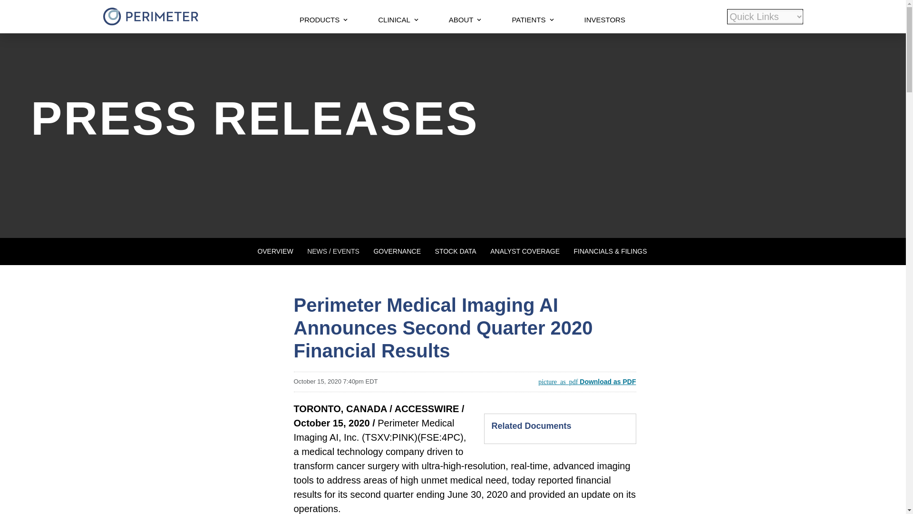  What do you see at coordinates (605, 20) in the screenshot?
I see `INVESTORS` at bounding box center [605, 20].